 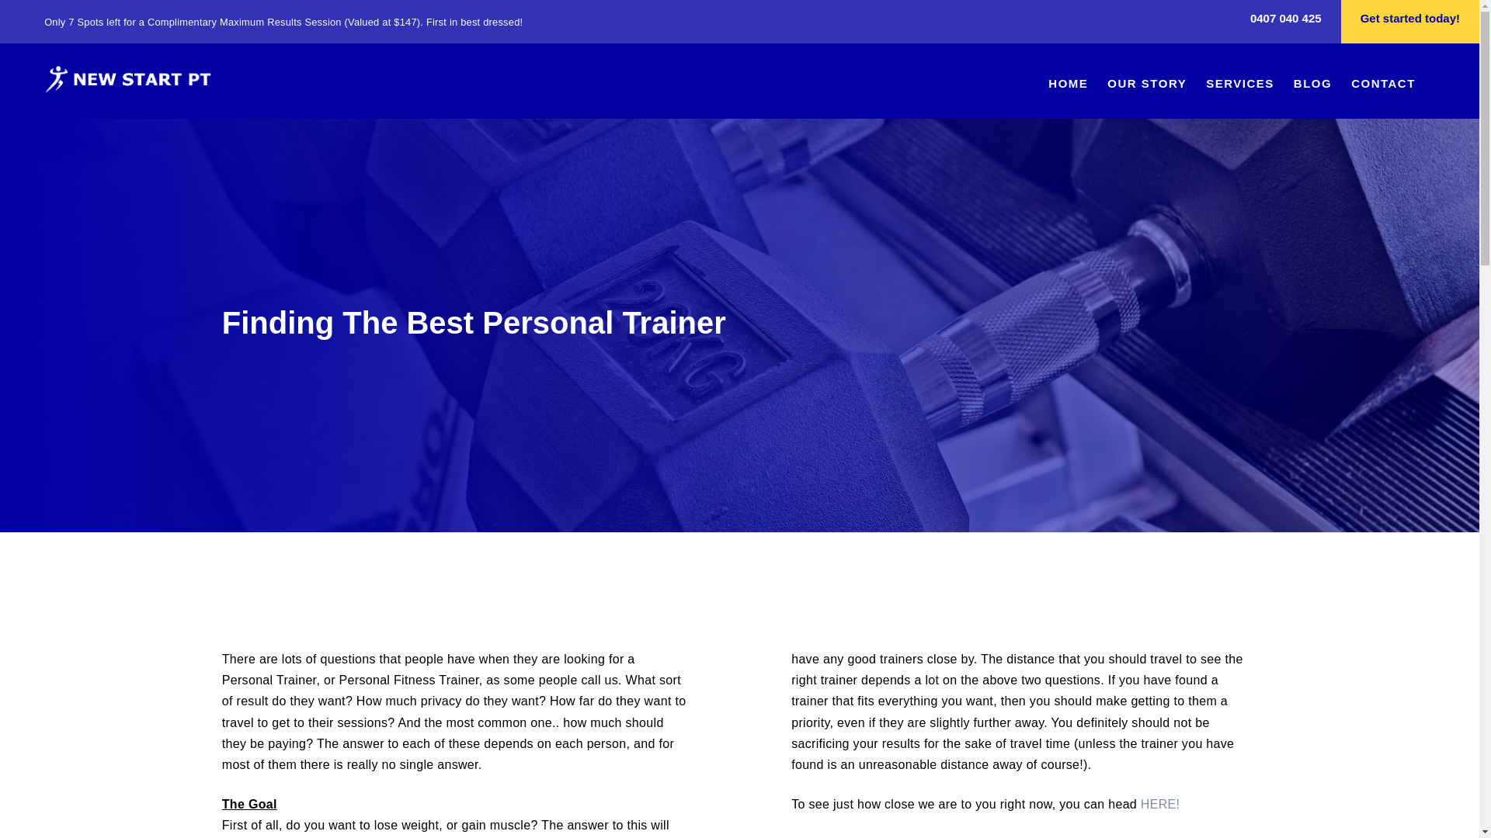 What do you see at coordinates (1160, 804) in the screenshot?
I see `HERE!` at bounding box center [1160, 804].